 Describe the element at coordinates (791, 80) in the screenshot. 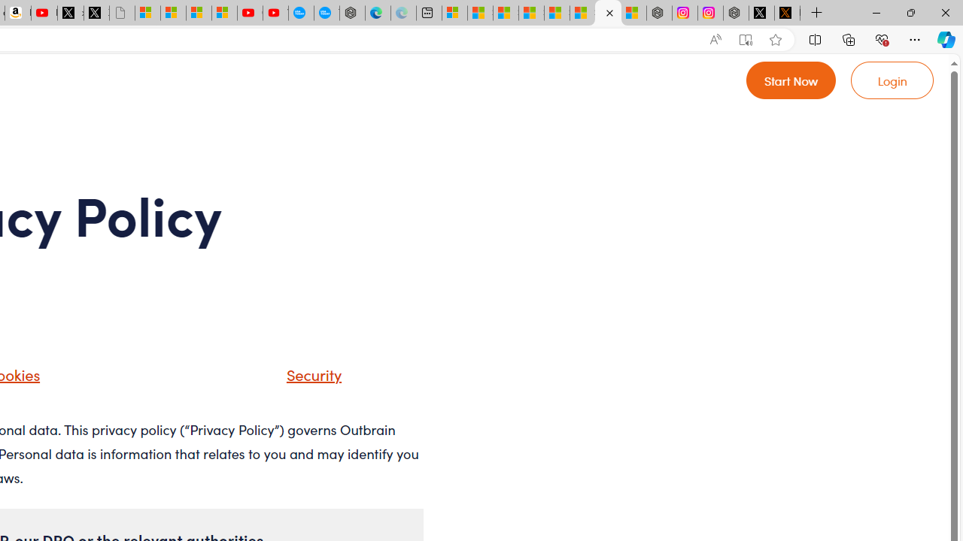

I see `Go to Register` at that location.